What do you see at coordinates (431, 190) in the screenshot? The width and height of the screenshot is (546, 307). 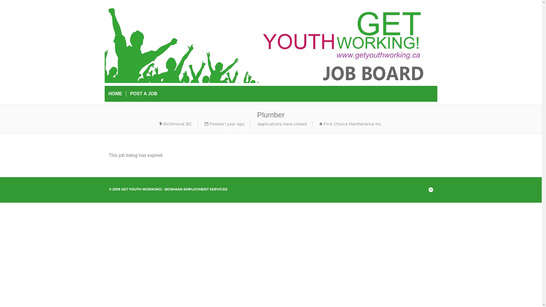 I see `Back to Top` at bounding box center [431, 190].